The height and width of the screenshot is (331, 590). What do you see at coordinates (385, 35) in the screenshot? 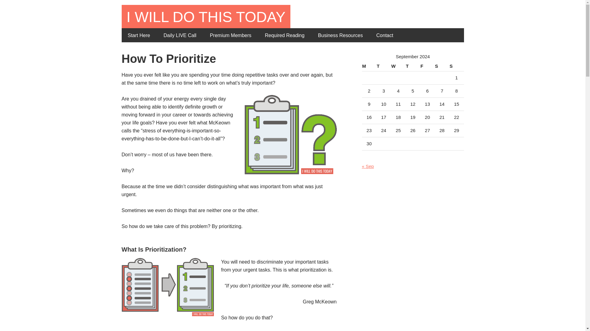
I see `Contact` at bounding box center [385, 35].